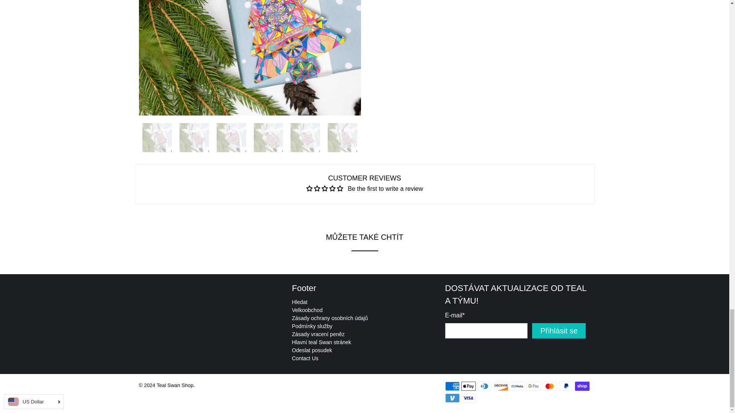 The height and width of the screenshot is (413, 735). Describe the element at coordinates (484, 386) in the screenshot. I see `Diners Club` at that location.